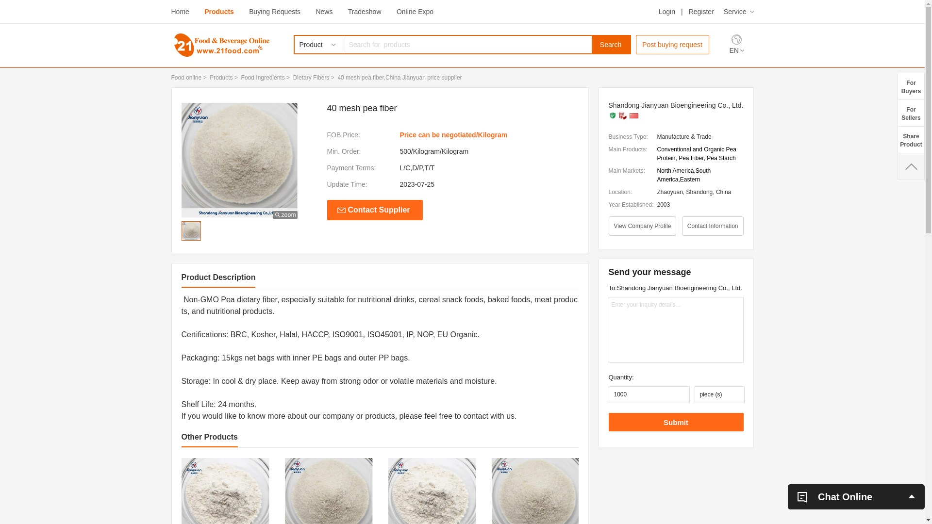 This screenshot has width=932, height=524. I want to click on Submit, so click(676, 422).